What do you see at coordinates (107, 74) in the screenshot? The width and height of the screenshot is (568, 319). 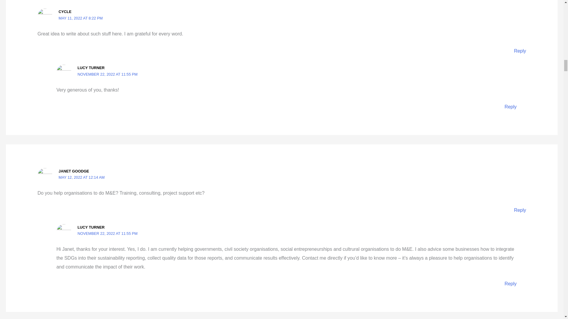 I see `NOVEMBER 22, 2022 AT 11:55 PM` at bounding box center [107, 74].